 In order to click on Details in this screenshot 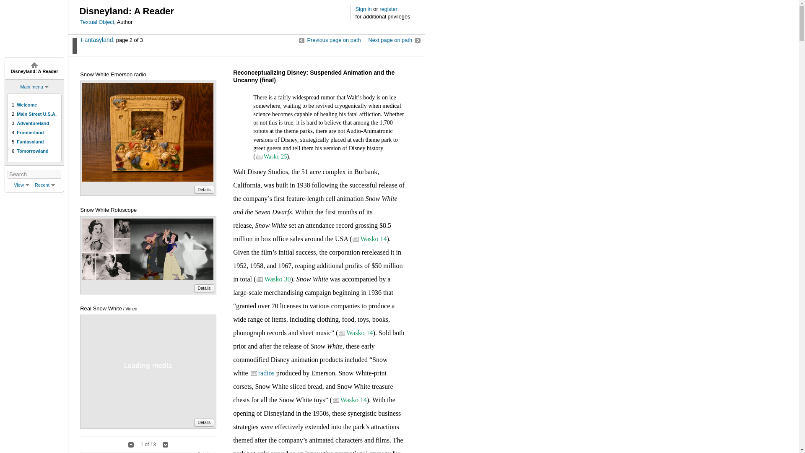, I will do `click(204, 190)`.